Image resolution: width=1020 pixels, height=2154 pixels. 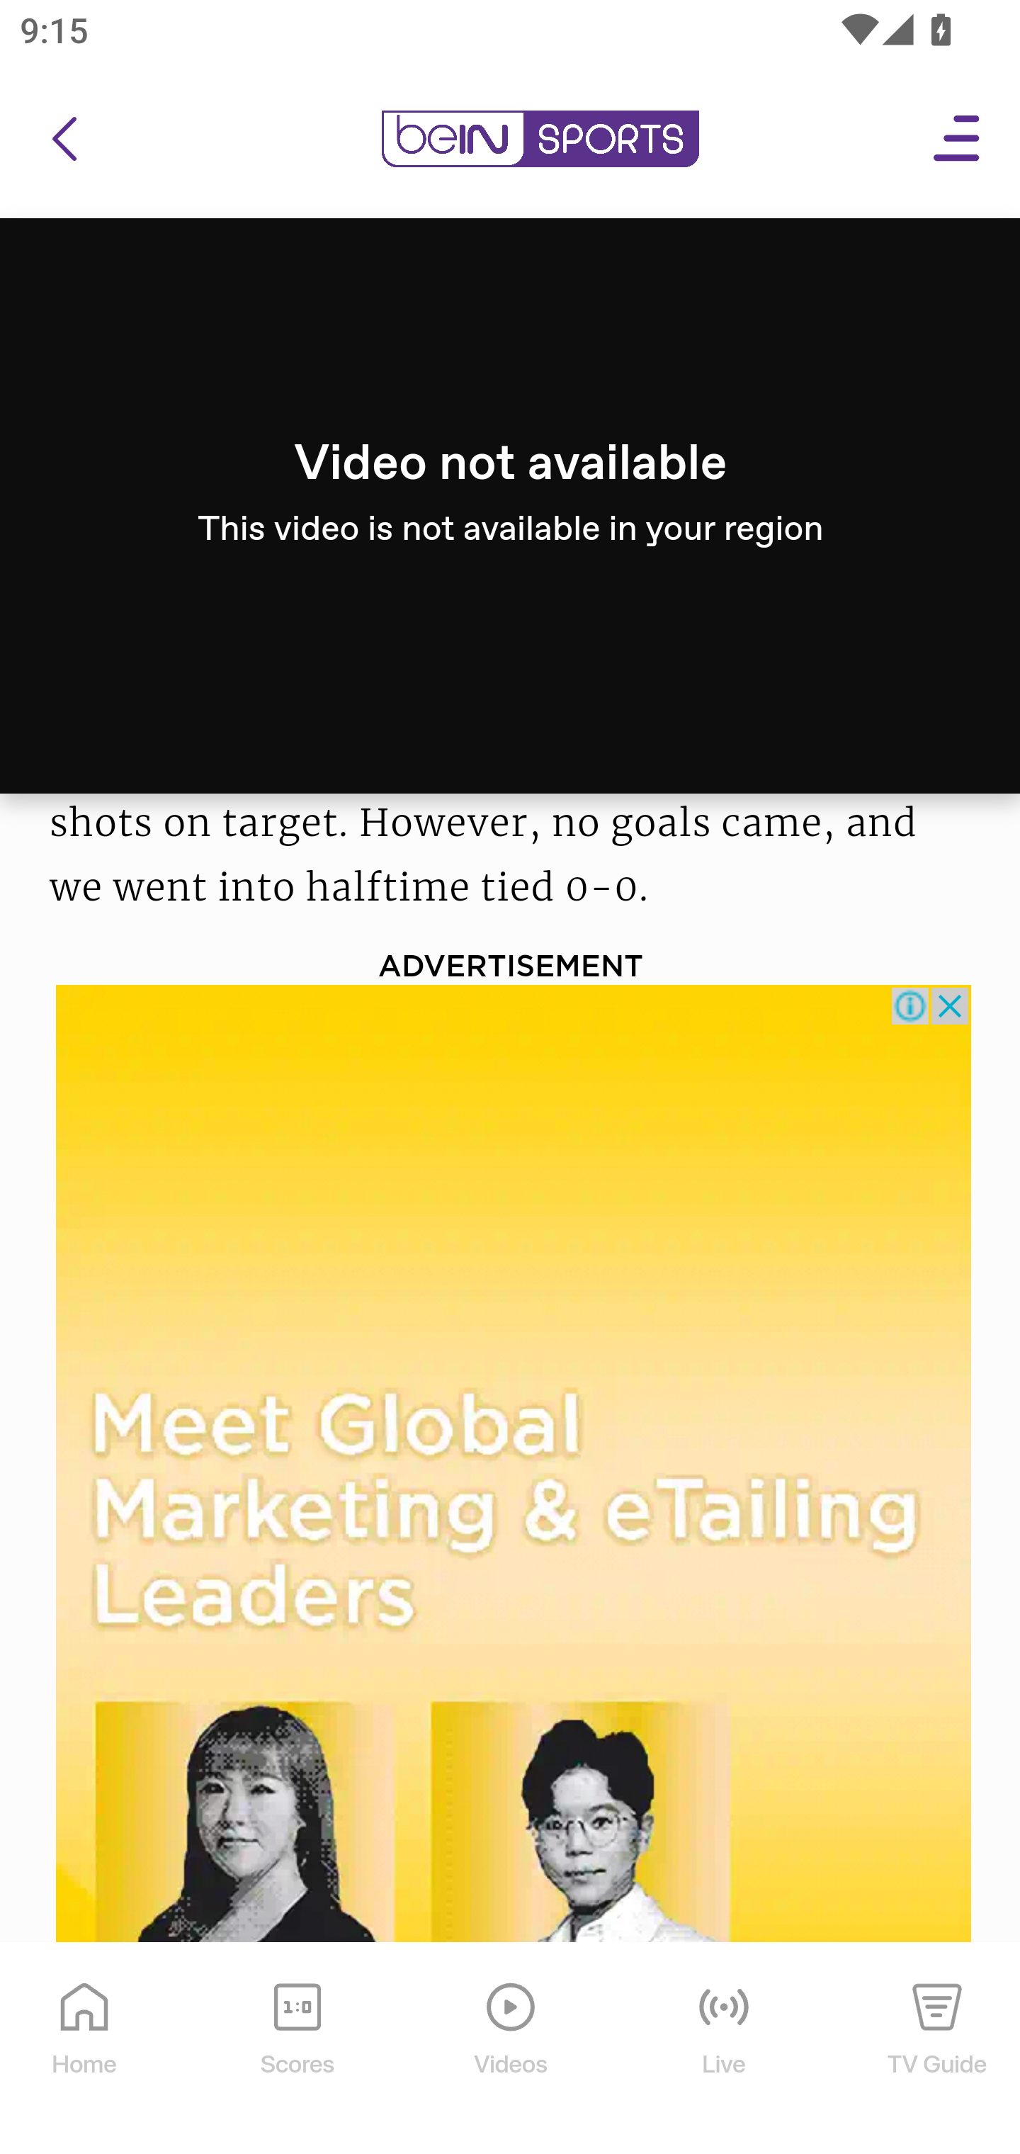 I want to click on Home Home Icon Home, so click(x=85, y=2049).